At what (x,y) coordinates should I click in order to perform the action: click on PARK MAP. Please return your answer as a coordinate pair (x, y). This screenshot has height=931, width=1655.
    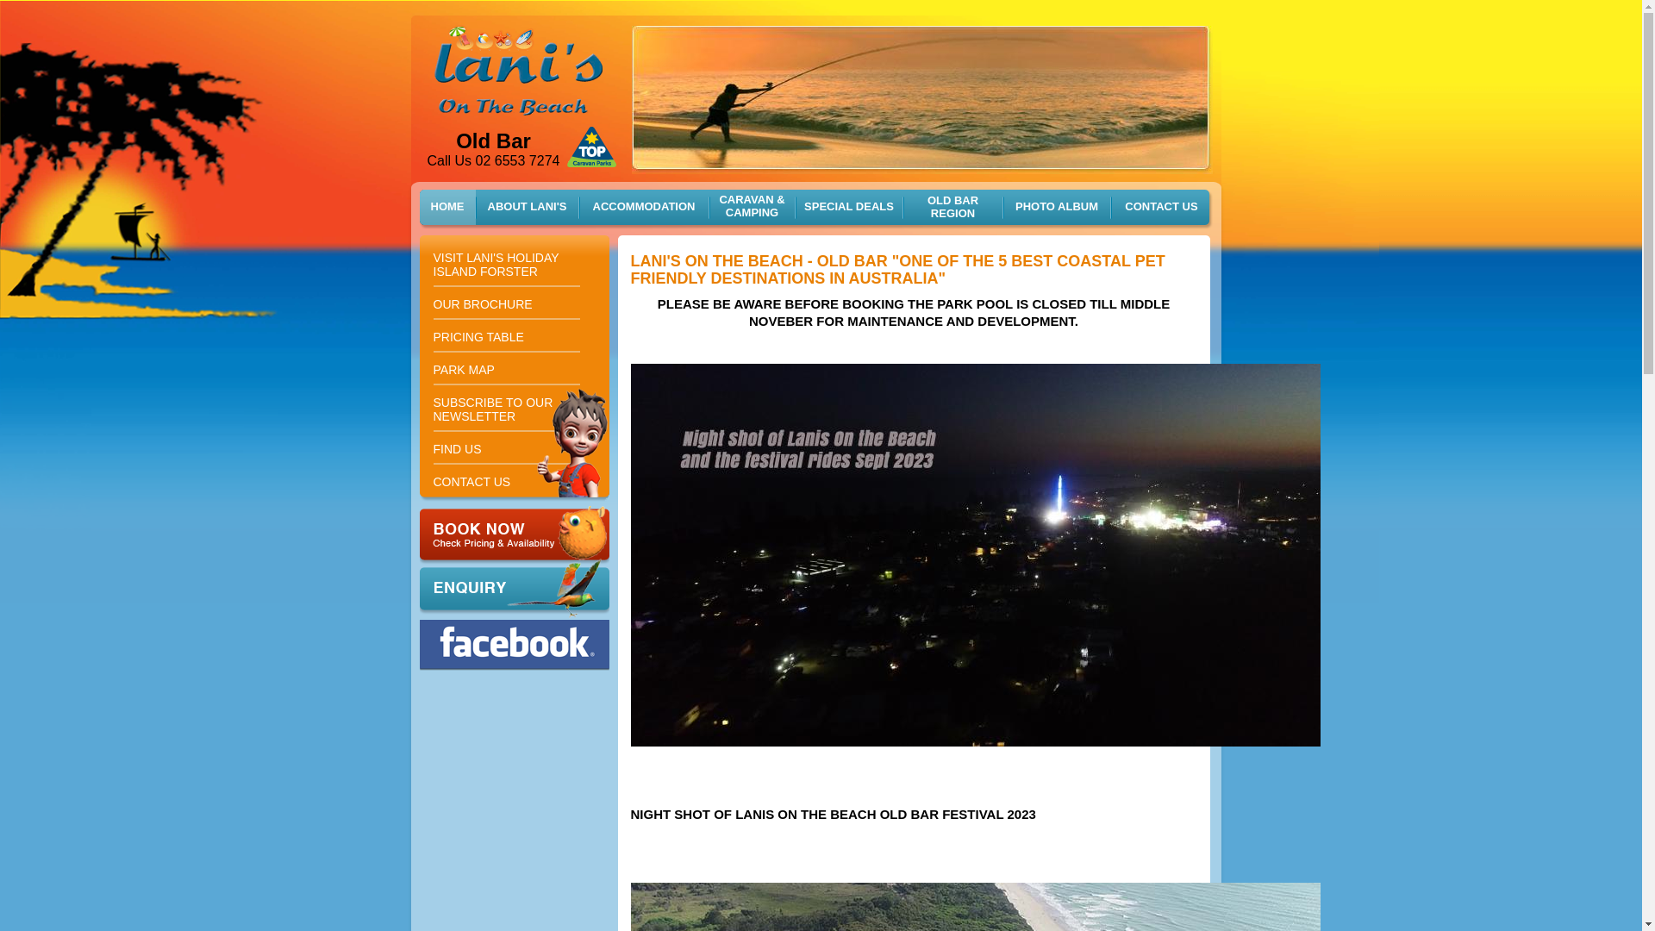
    Looking at the image, I should click on (506, 369).